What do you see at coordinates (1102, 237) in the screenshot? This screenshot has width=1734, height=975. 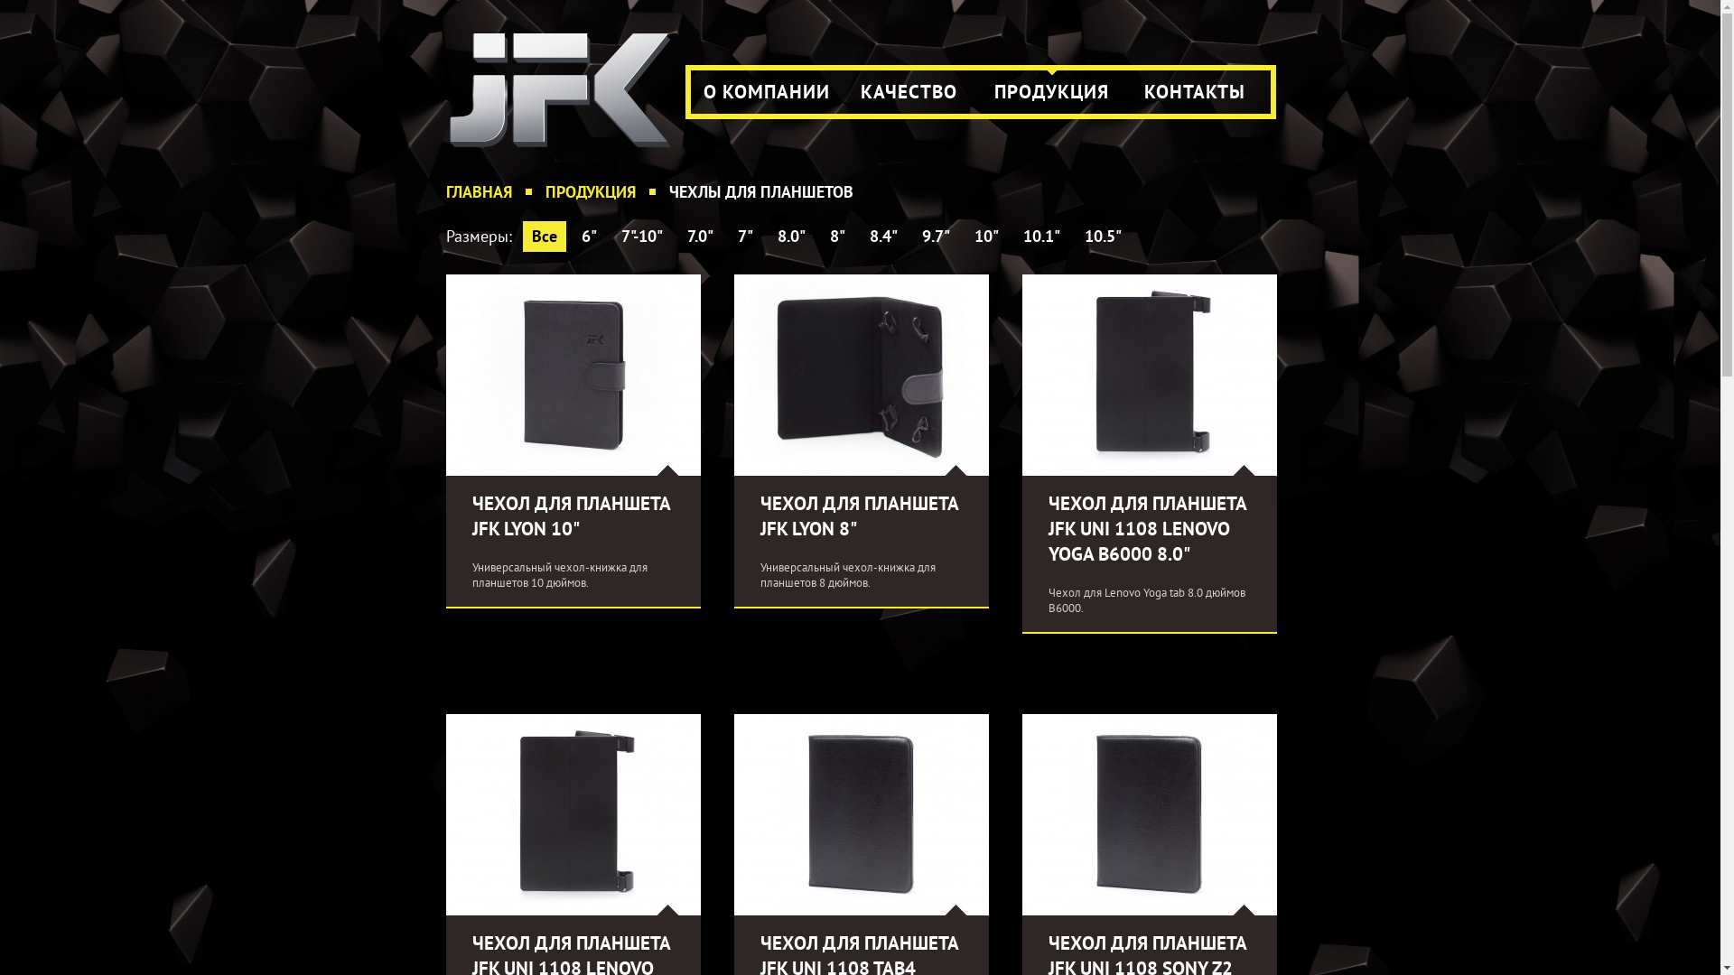 I see `10.5"` at bounding box center [1102, 237].